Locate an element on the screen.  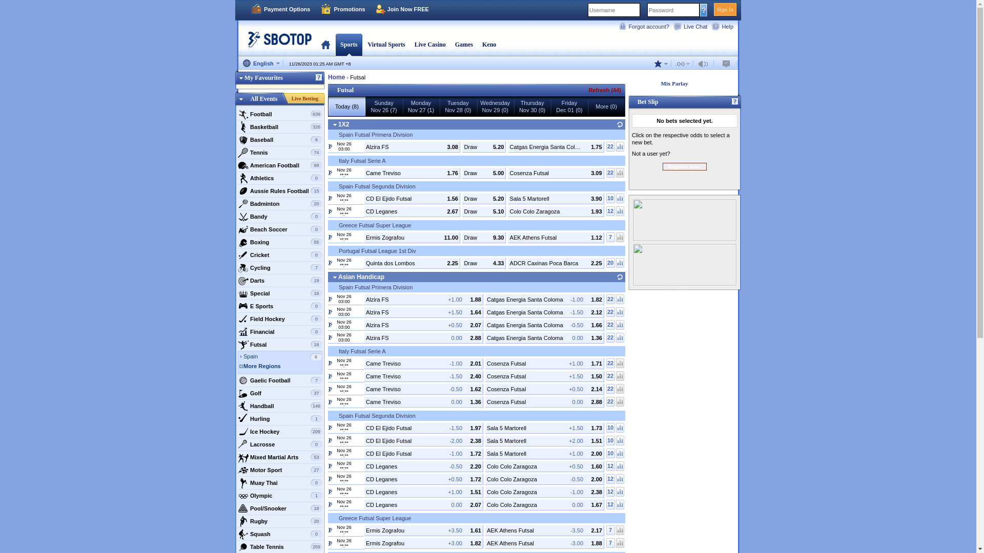
Baseball
6 is located at coordinates (280, 140).